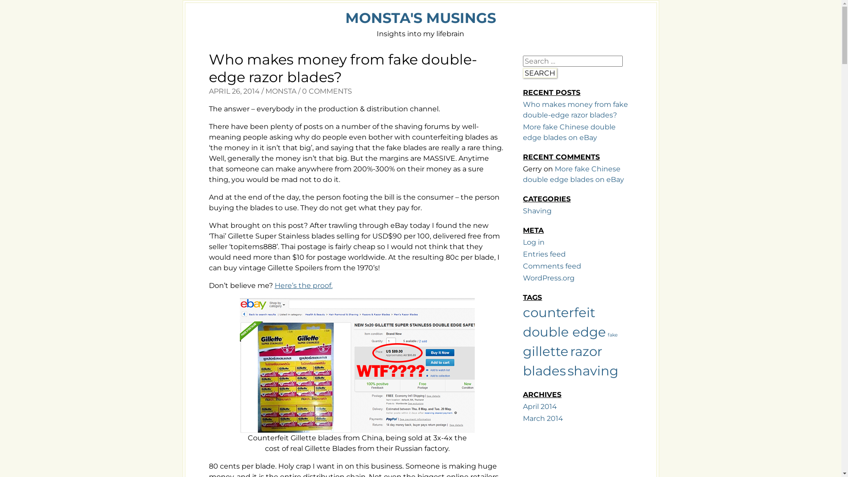 Image resolution: width=848 pixels, height=477 pixels. Describe the element at coordinates (549, 278) in the screenshot. I see `WordPress.org` at that location.